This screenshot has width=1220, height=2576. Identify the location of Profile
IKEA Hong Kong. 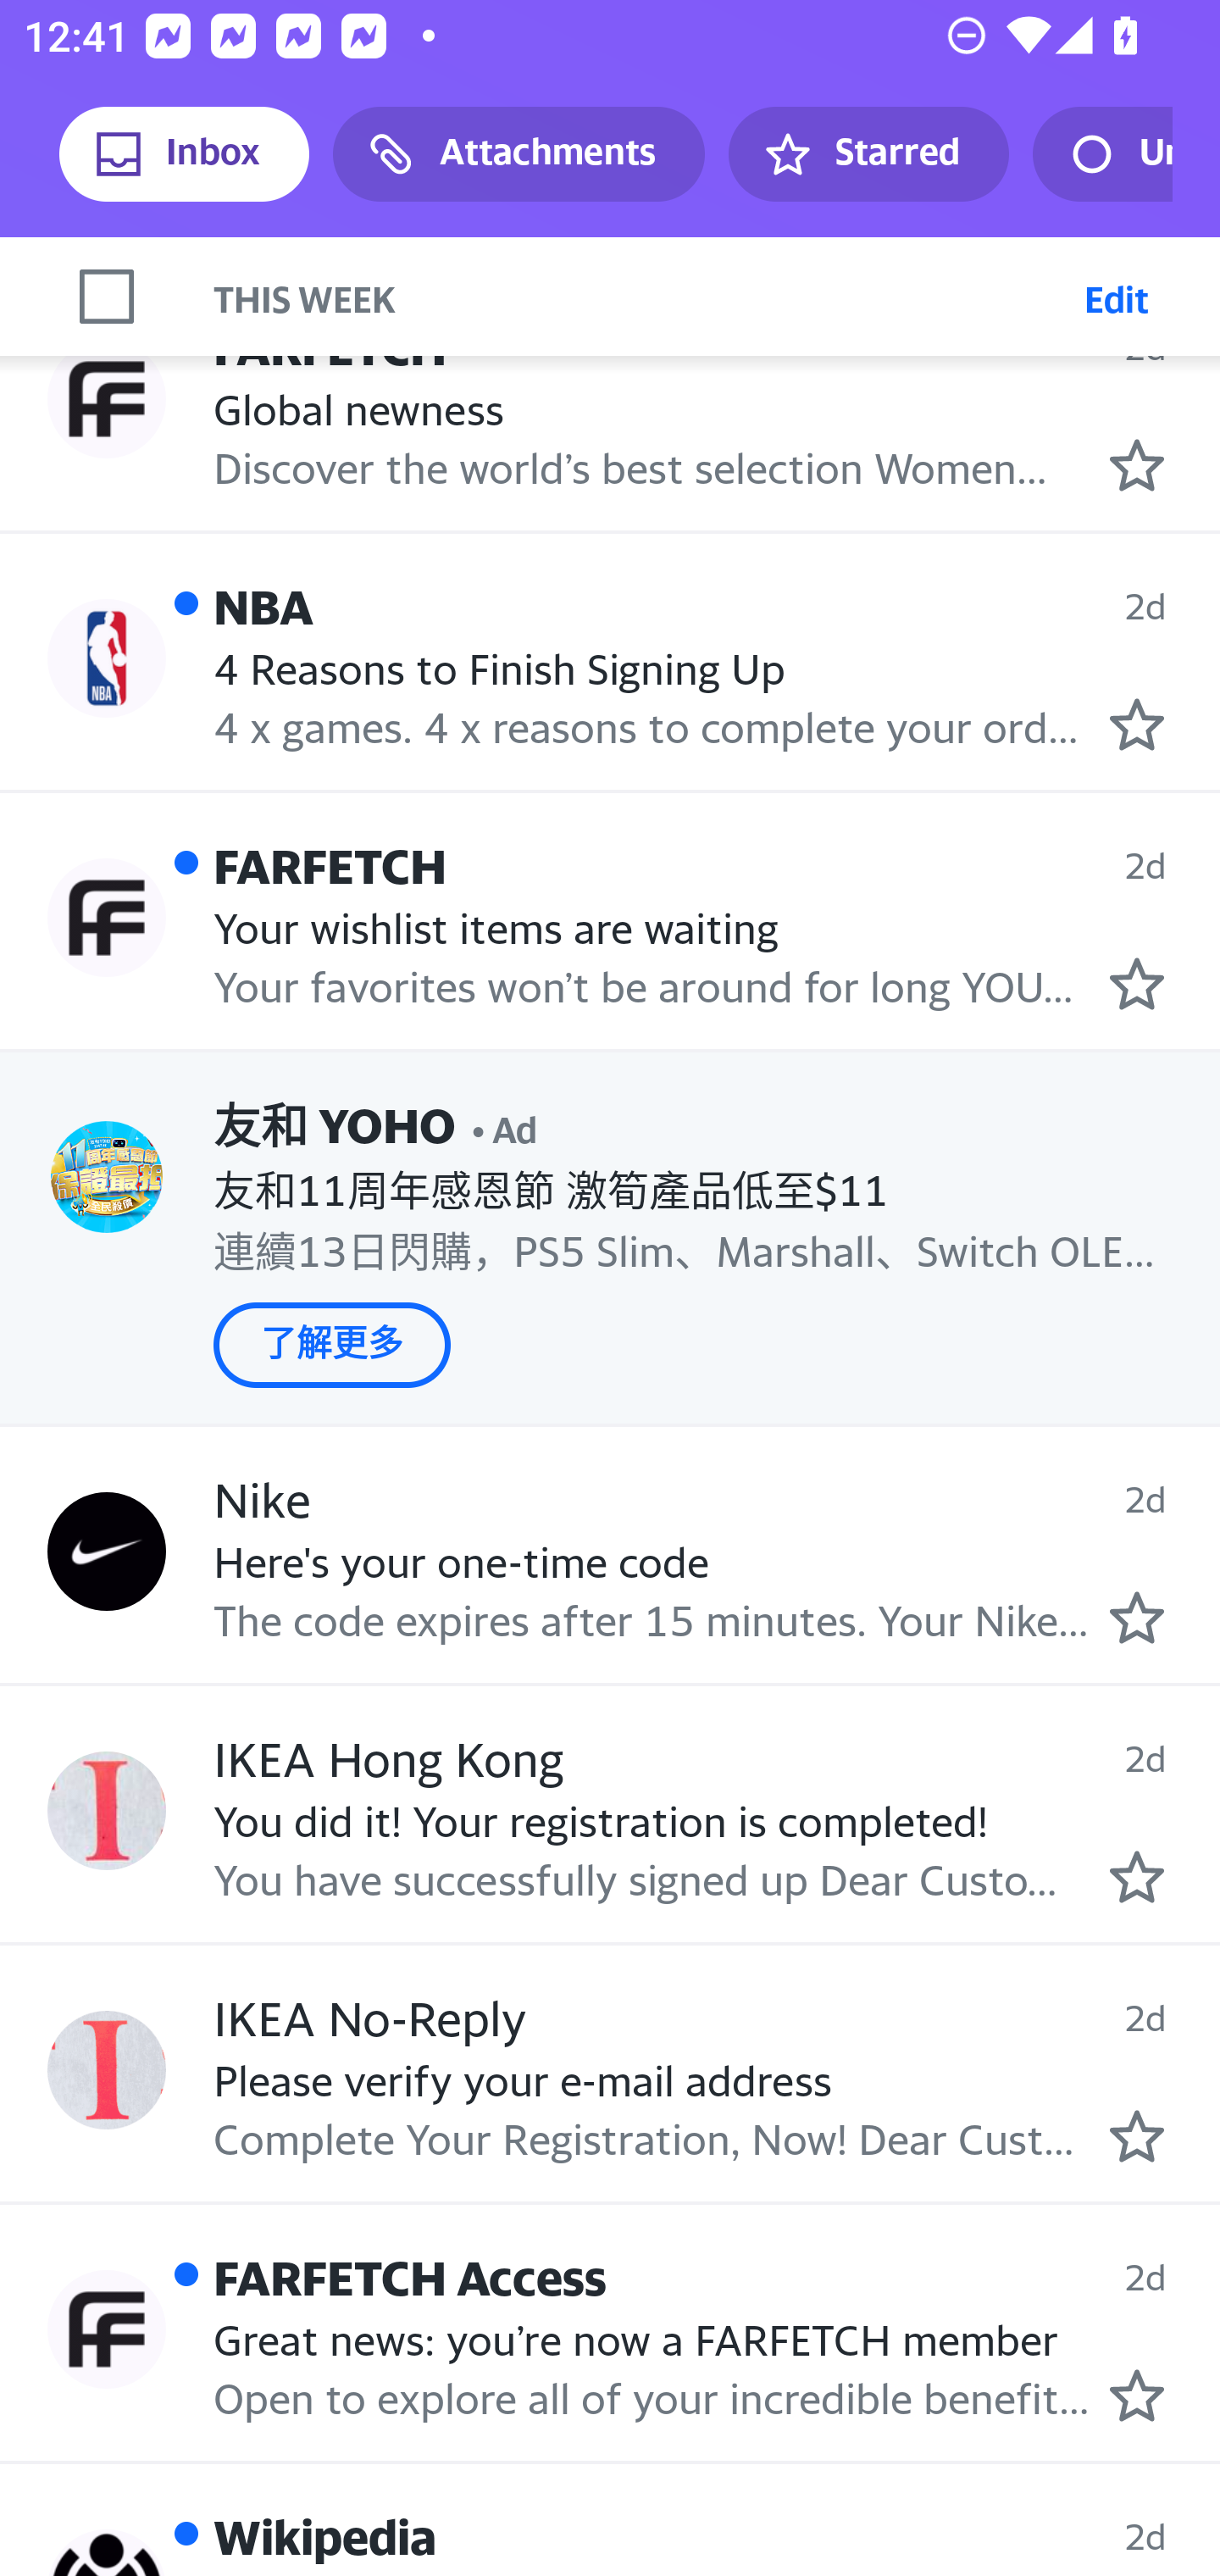
(107, 1811).